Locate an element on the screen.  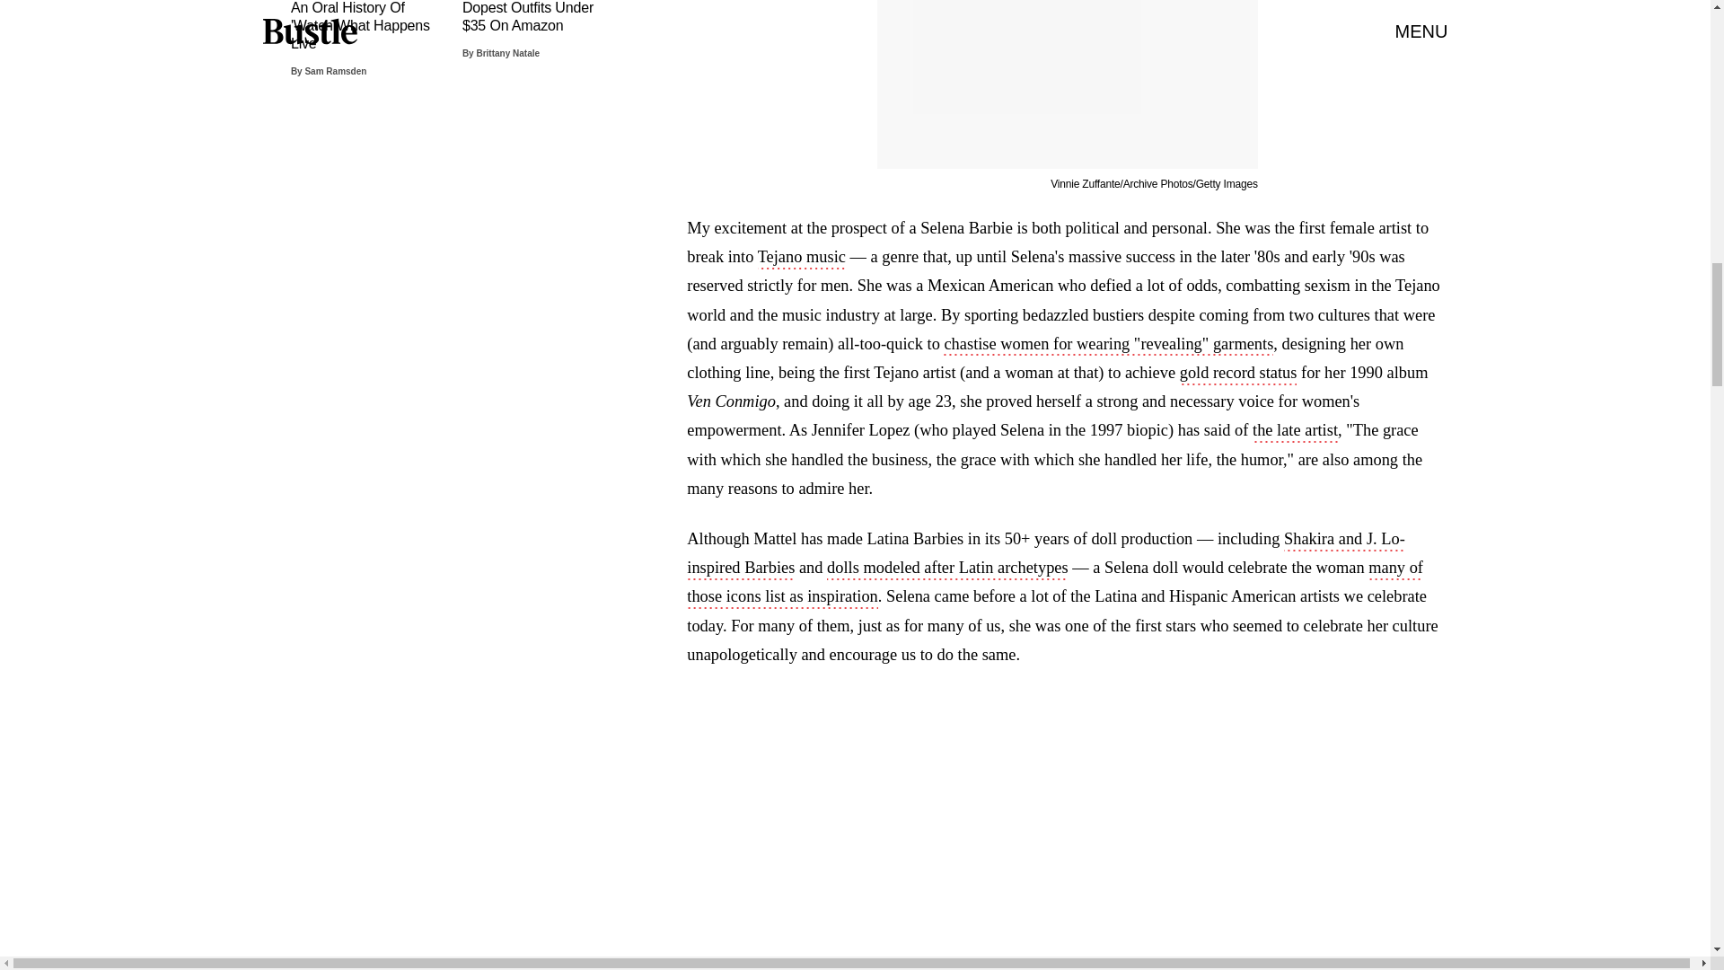
many of those icons list as inspiration is located at coordinates (1054, 584).